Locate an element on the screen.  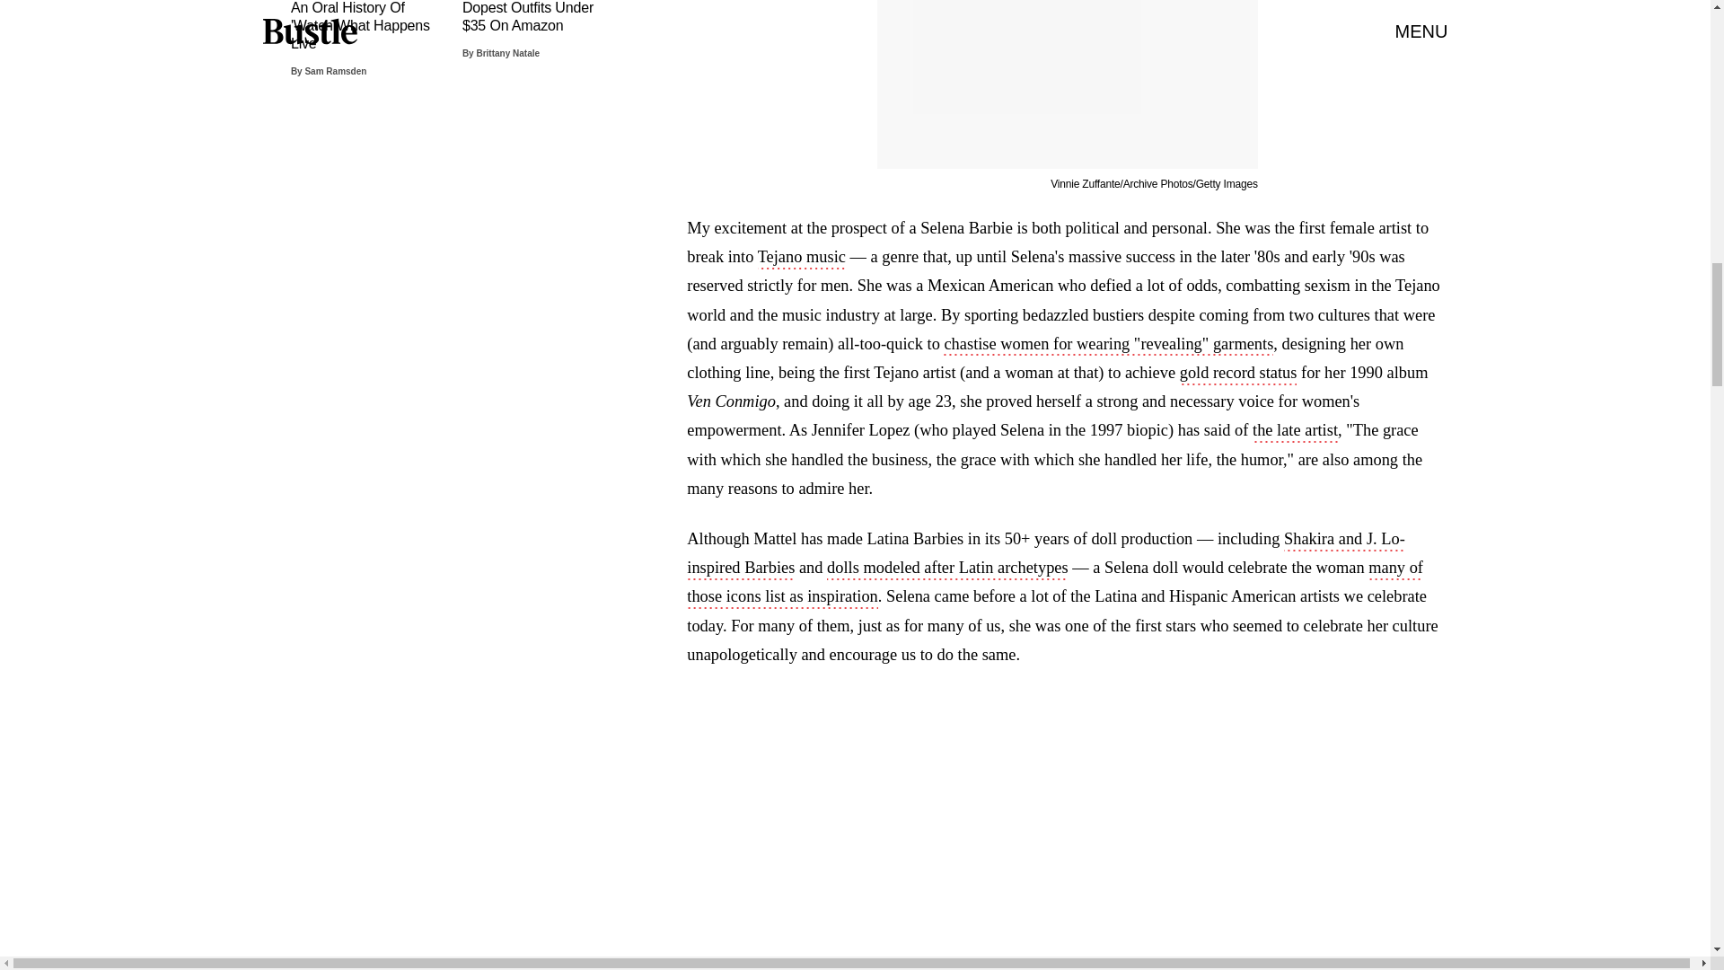
many of those icons list as inspiration is located at coordinates (1054, 584).